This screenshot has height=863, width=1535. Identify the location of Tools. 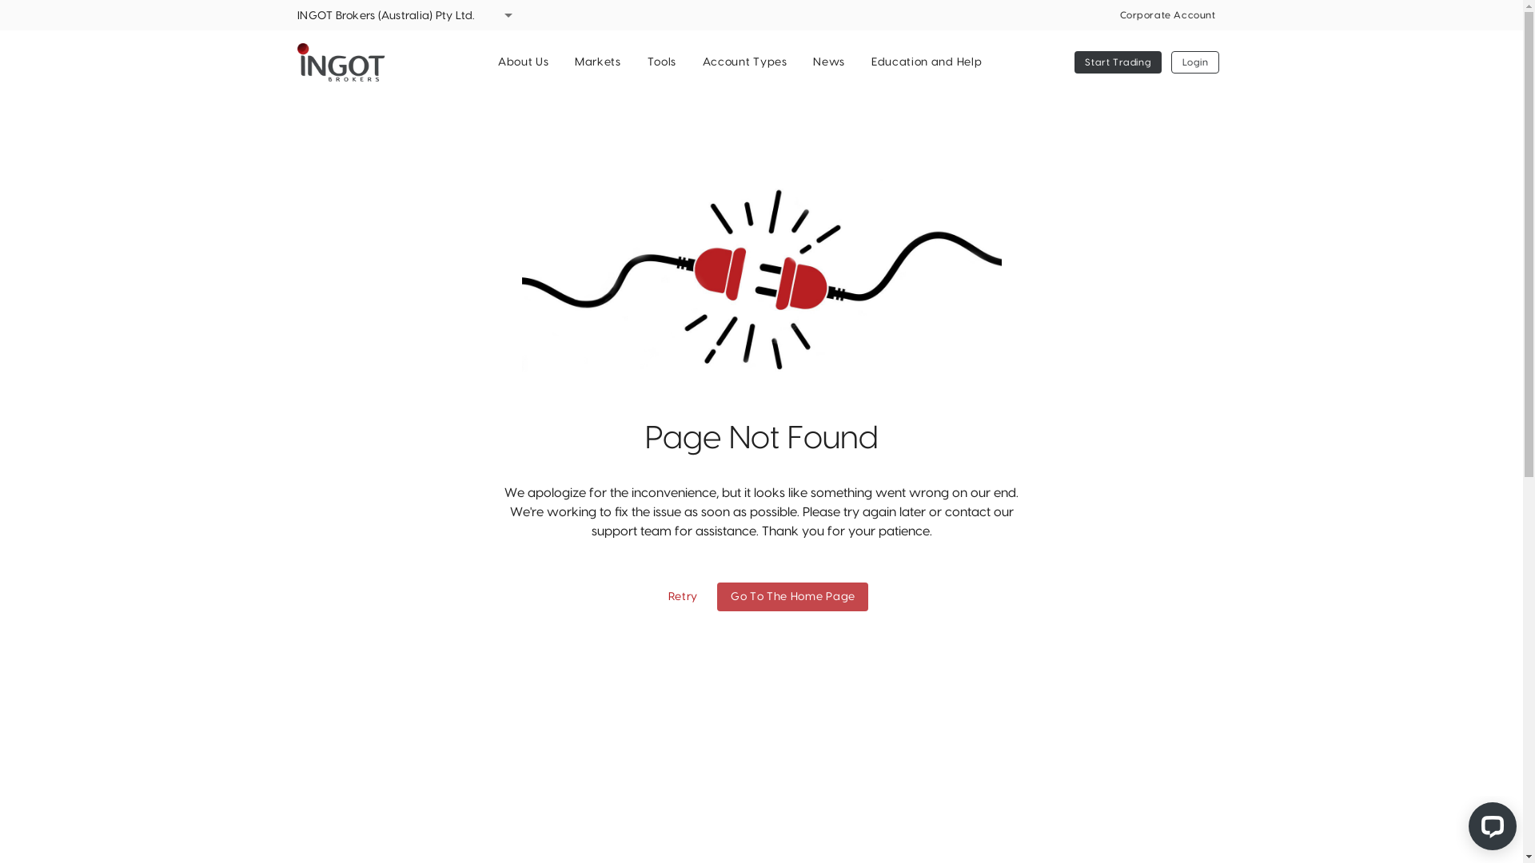
(662, 62).